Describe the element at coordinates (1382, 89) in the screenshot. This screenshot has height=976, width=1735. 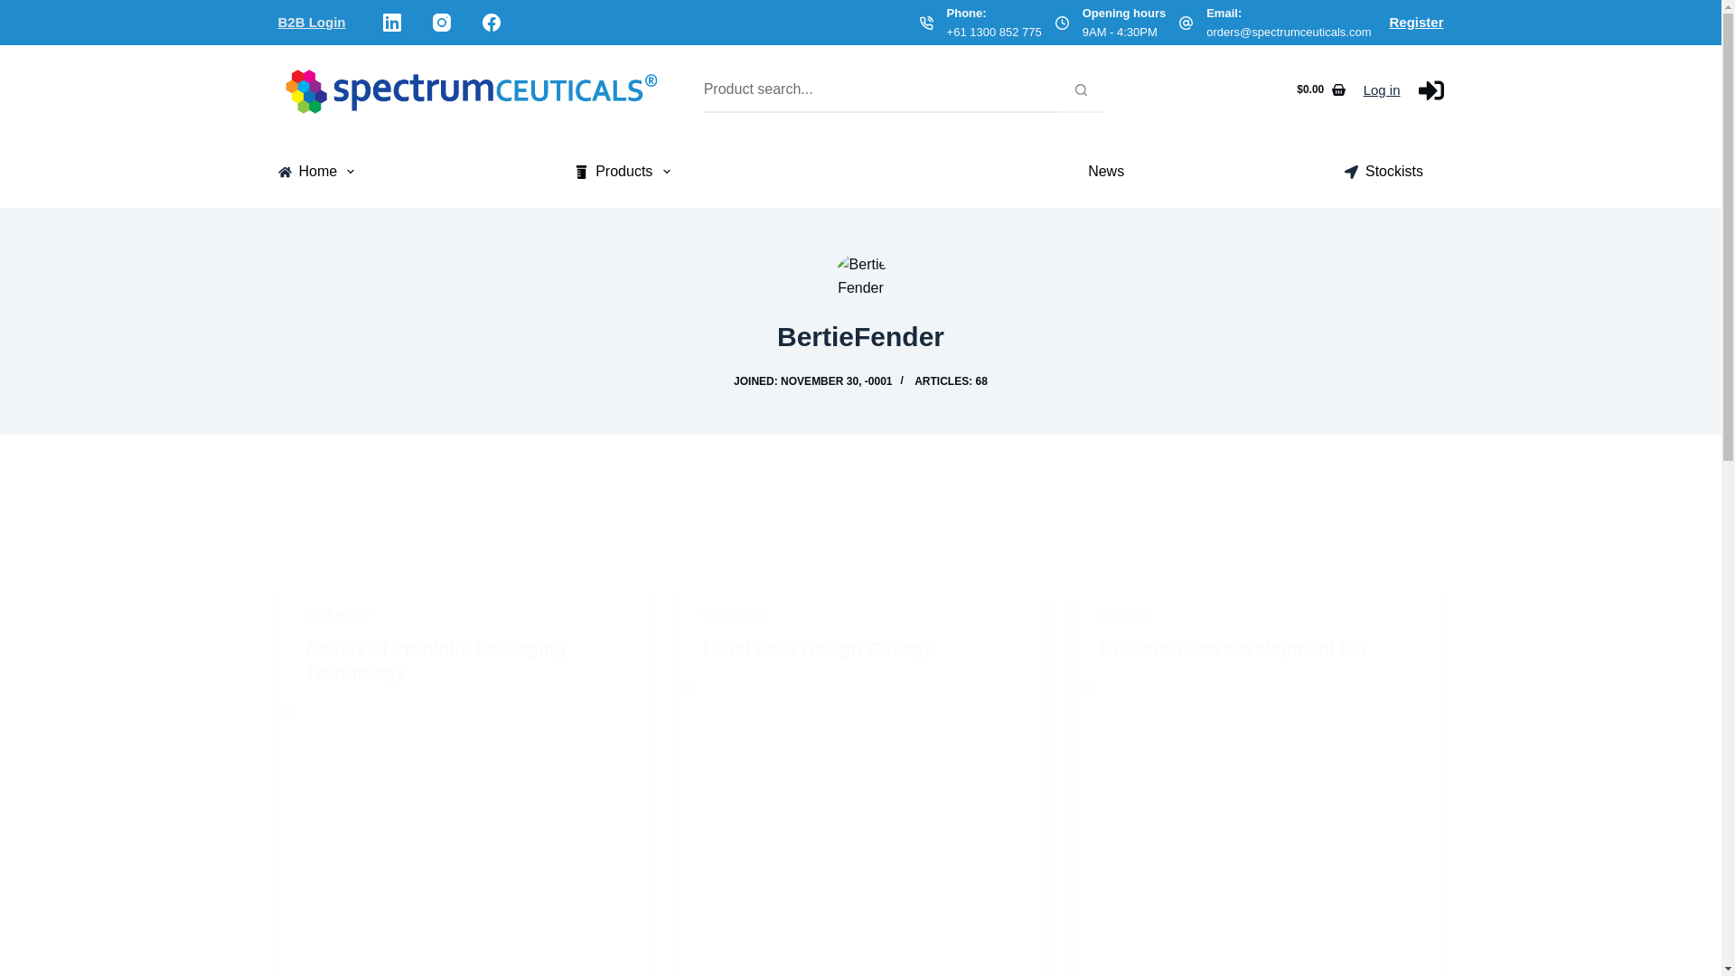
I see `Log in` at that location.